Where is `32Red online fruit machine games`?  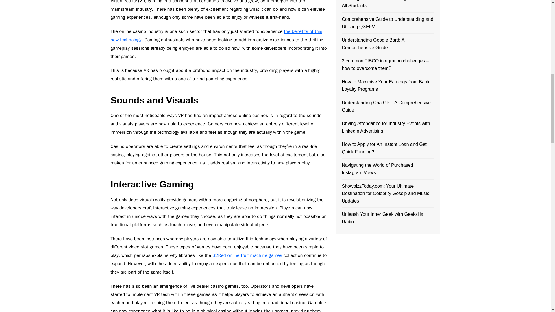
32Red online fruit machine games is located at coordinates (247, 255).